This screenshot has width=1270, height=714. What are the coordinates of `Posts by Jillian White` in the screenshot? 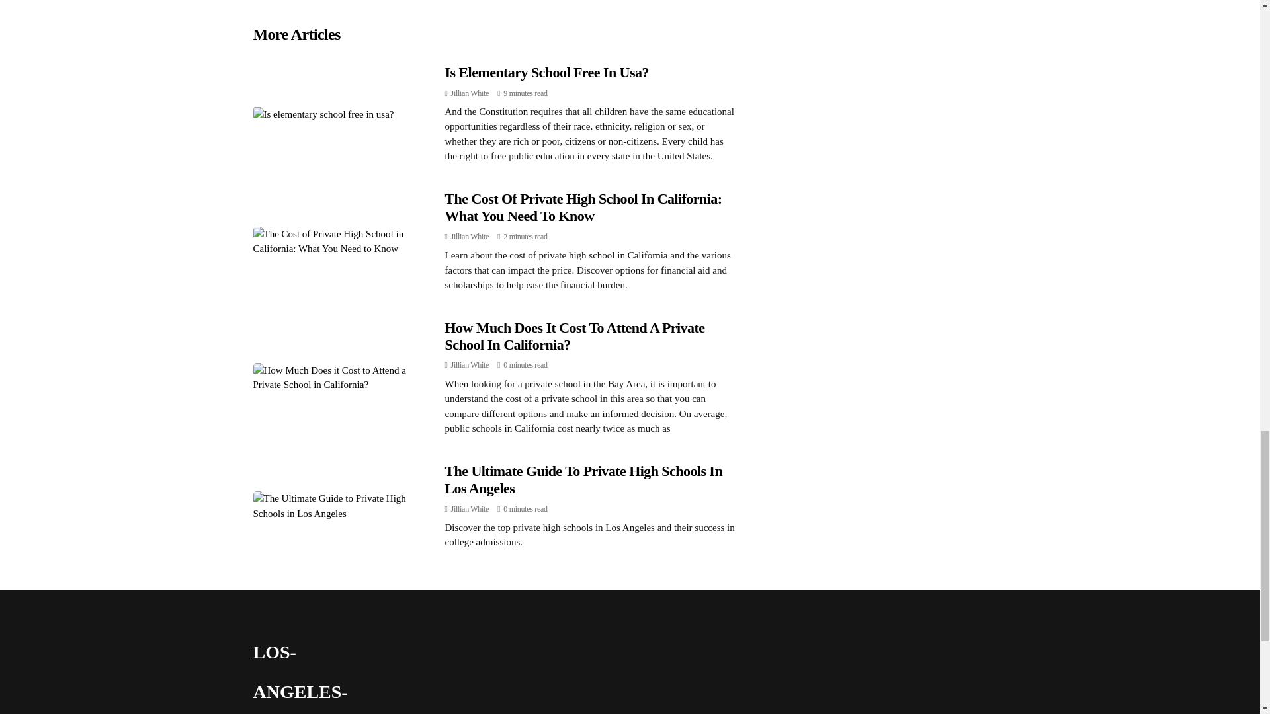 It's located at (470, 237).